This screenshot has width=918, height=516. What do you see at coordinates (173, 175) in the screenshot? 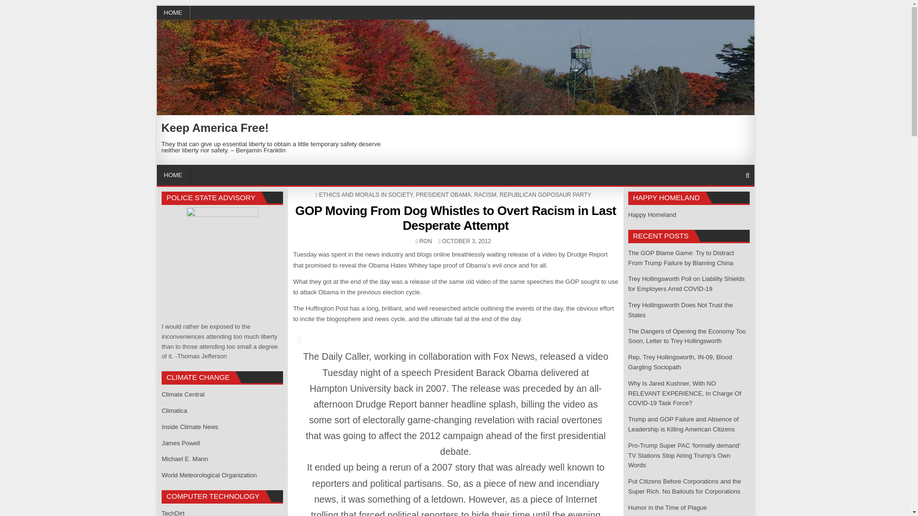
I see `HOME` at bounding box center [173, 175].